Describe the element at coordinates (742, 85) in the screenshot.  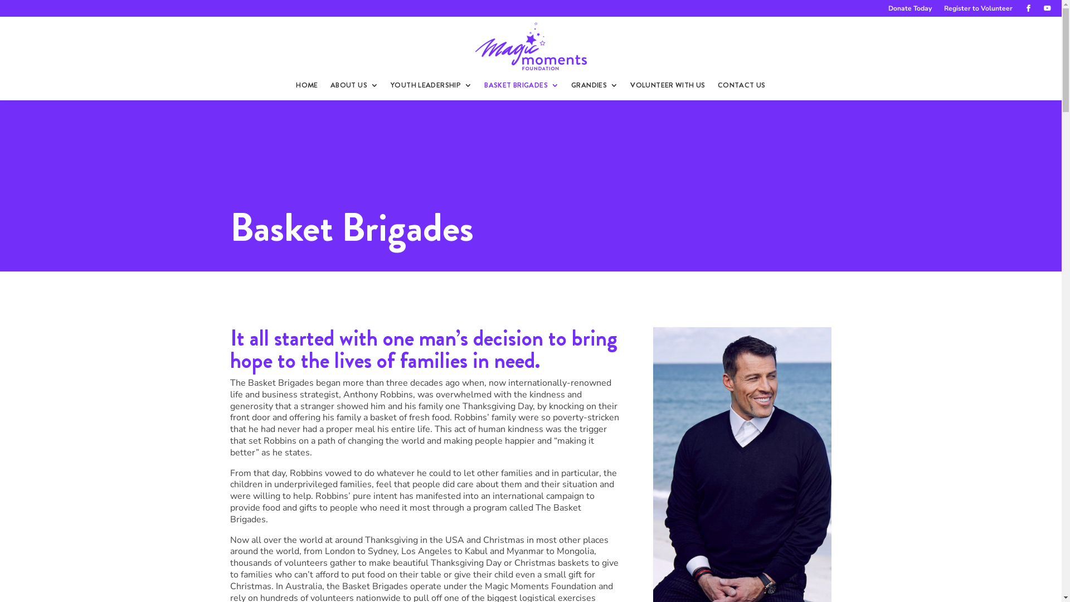
I see `CONTACT US` at that location.